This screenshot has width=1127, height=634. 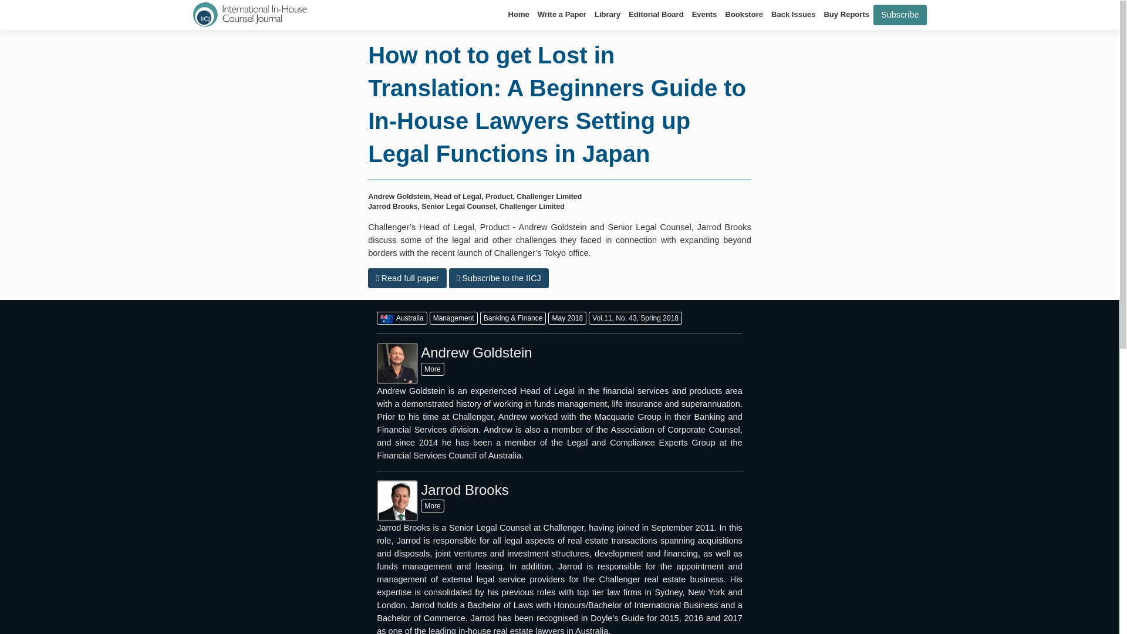 What do you see at coordinates (846, 14) in the screenshot?
I see `Buy Reports` at bounding box center [846, 14].